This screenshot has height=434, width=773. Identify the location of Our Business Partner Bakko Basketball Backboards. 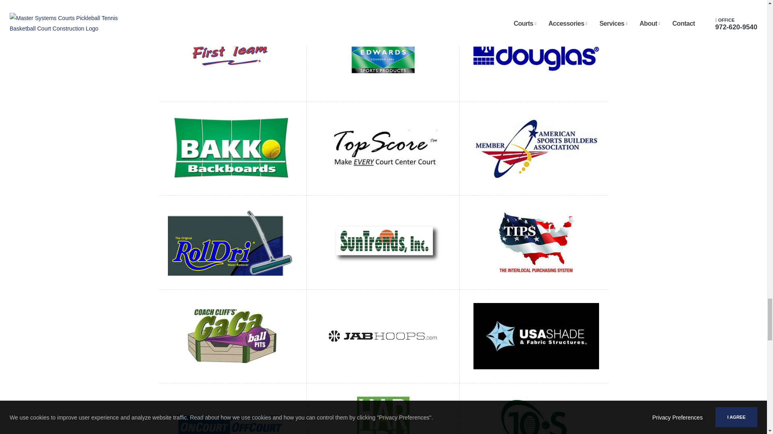
(230, 148).